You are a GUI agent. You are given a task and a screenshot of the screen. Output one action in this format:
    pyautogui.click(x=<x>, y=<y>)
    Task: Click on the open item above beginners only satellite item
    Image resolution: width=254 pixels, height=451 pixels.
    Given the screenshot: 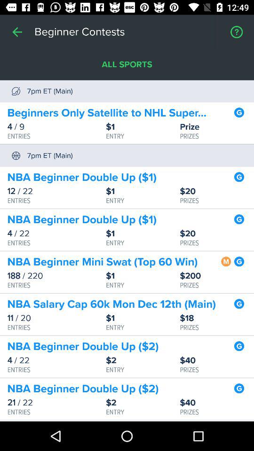 What is the action you would take?
    pyautogui.click(x=127, y=65)
    